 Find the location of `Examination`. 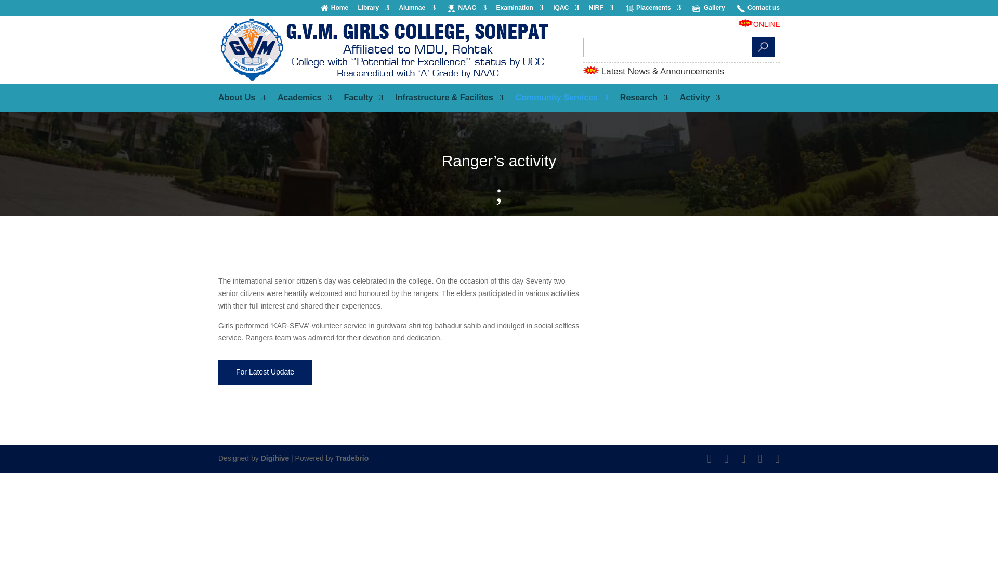

Examination is located at coordinates (519, 10).